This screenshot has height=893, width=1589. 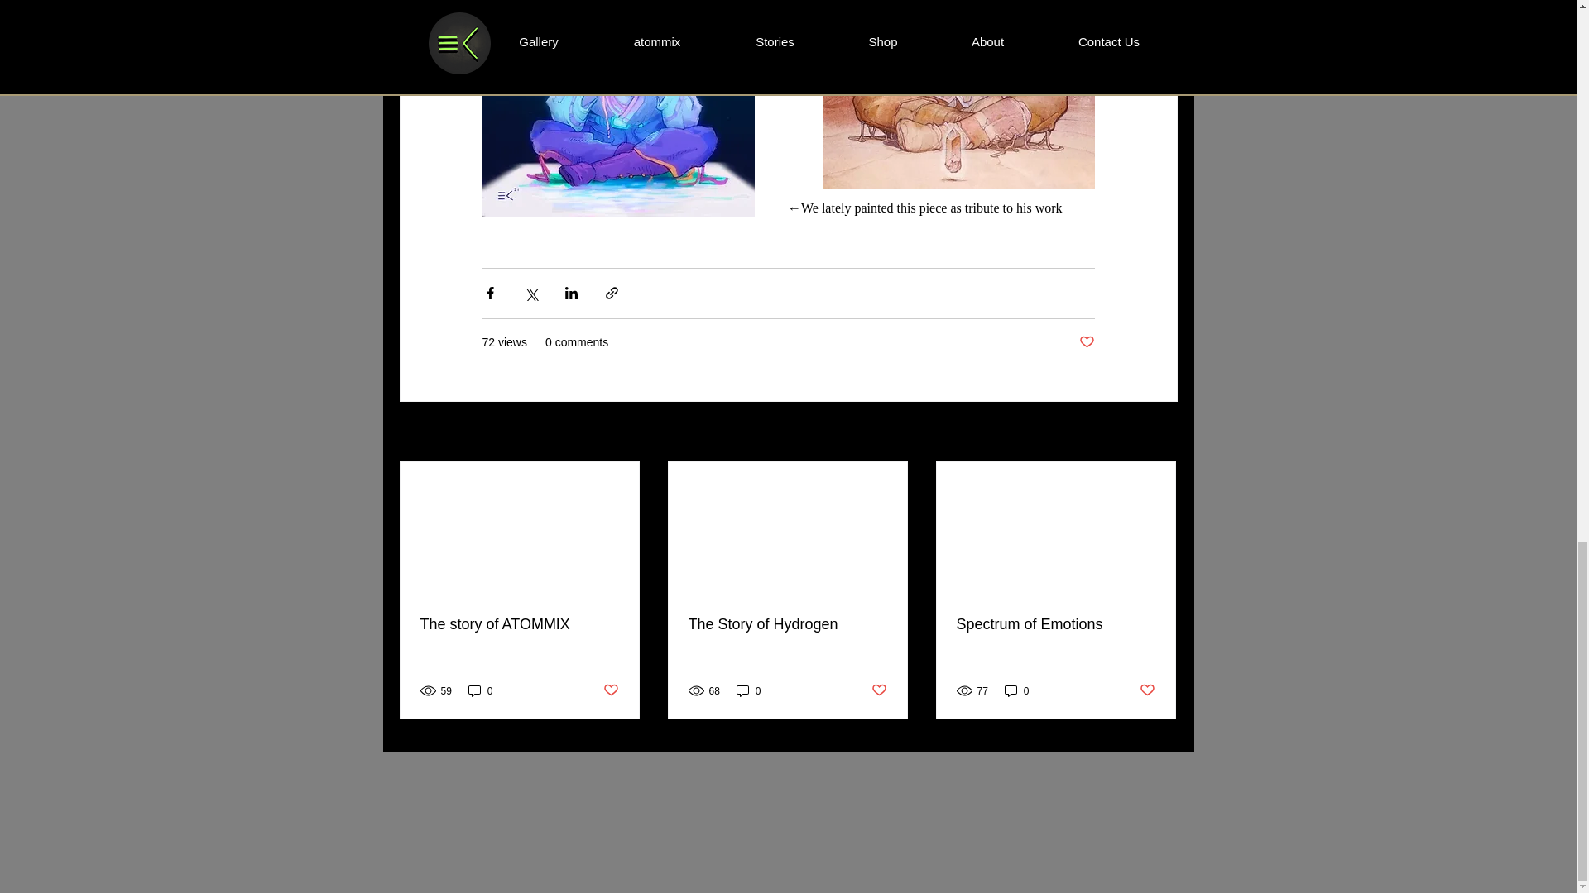 What do you see at coordinates (1147, 690) in the screenshot?
I see `Post not marked as liked` at bounding box center [1147, 690].